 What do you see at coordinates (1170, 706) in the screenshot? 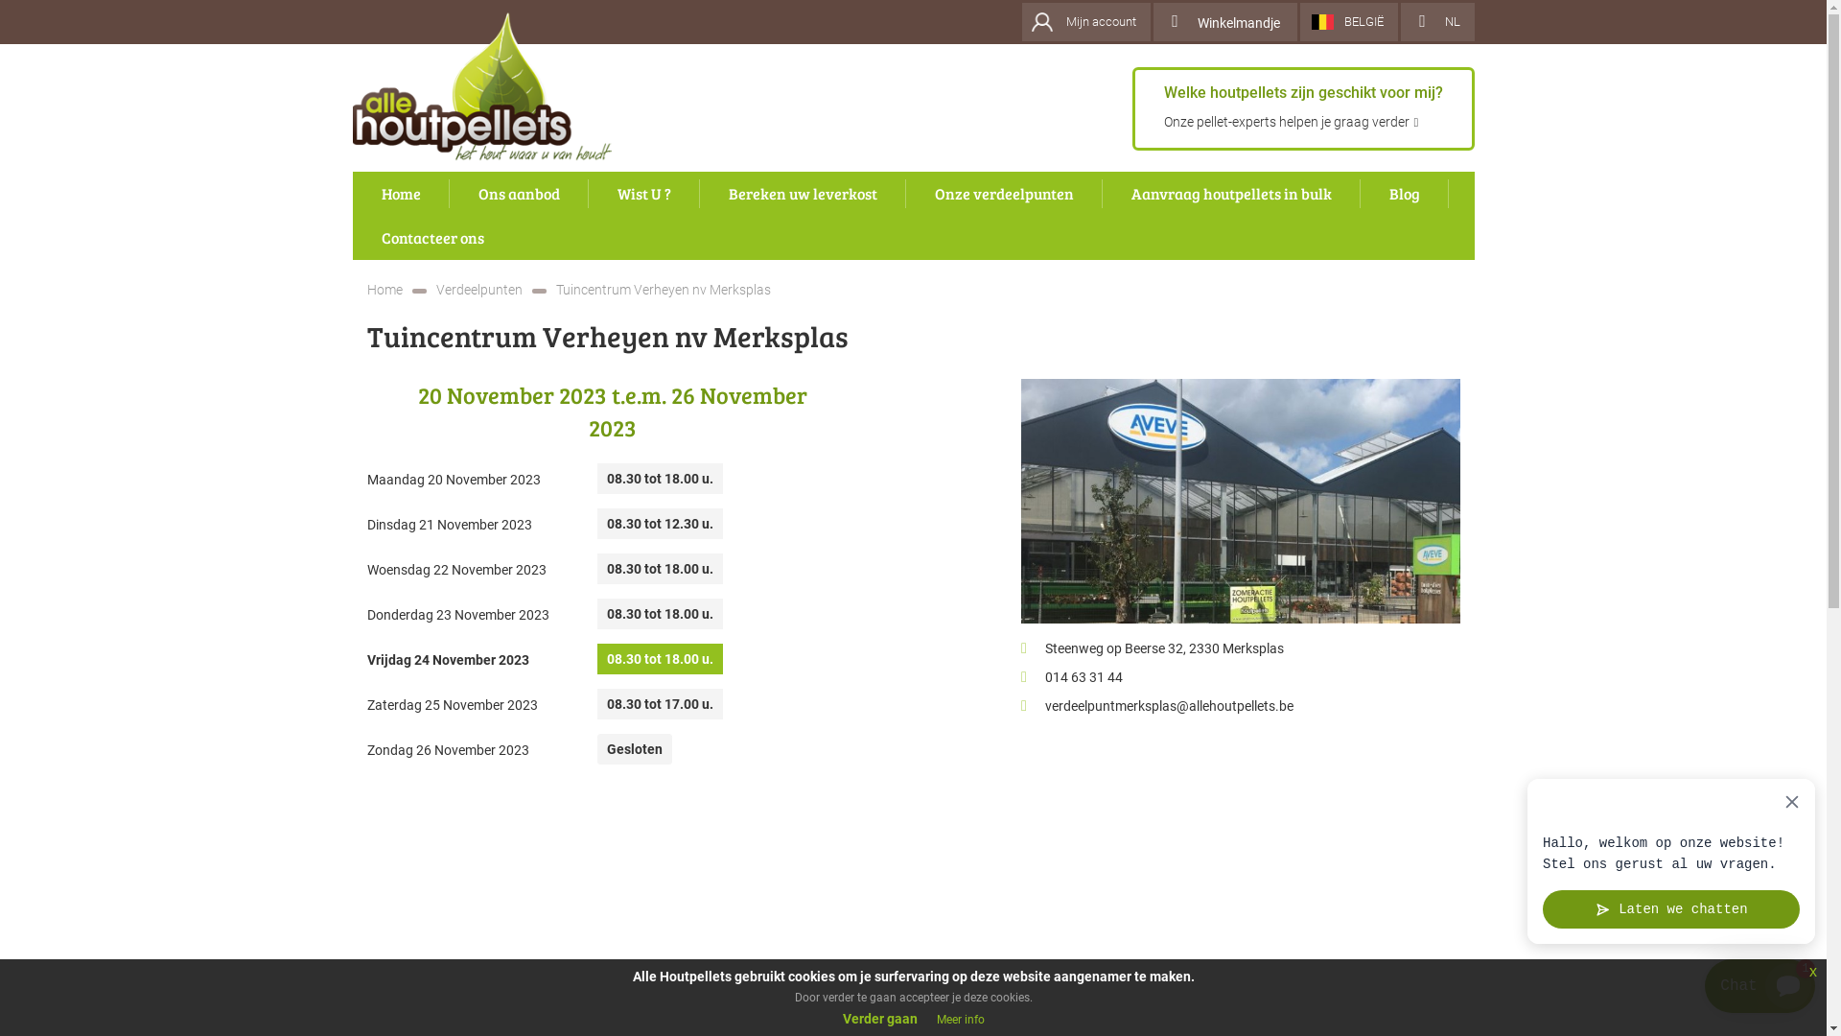
I see `verdeelpuntmerksplas@allehoutpellets.be` at bounding box center [1170, 706].